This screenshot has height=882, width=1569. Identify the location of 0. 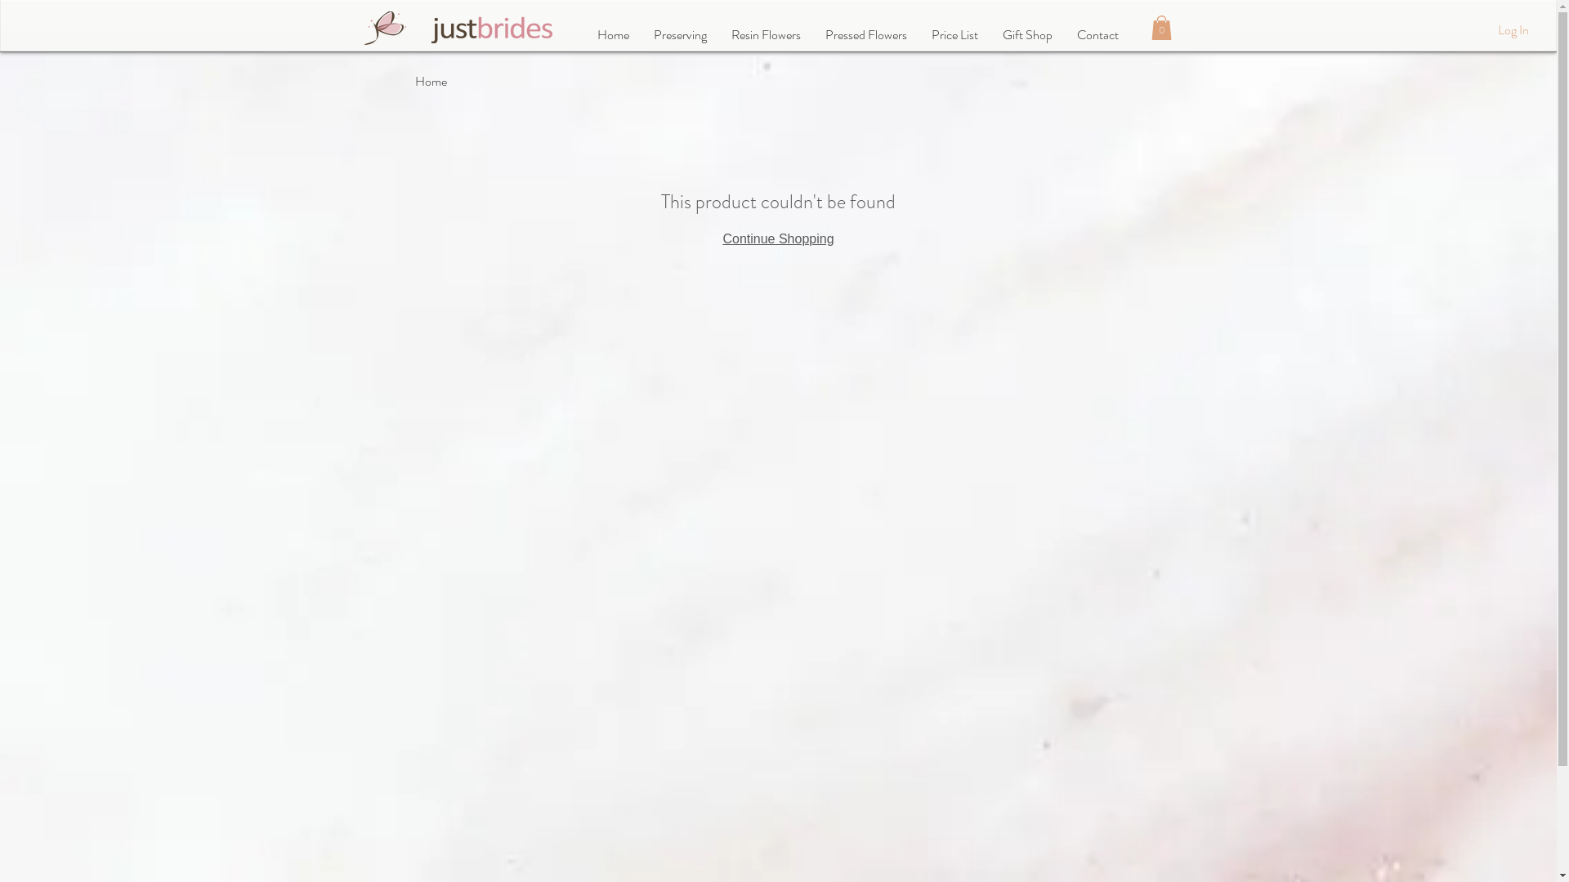
(1160, 28).